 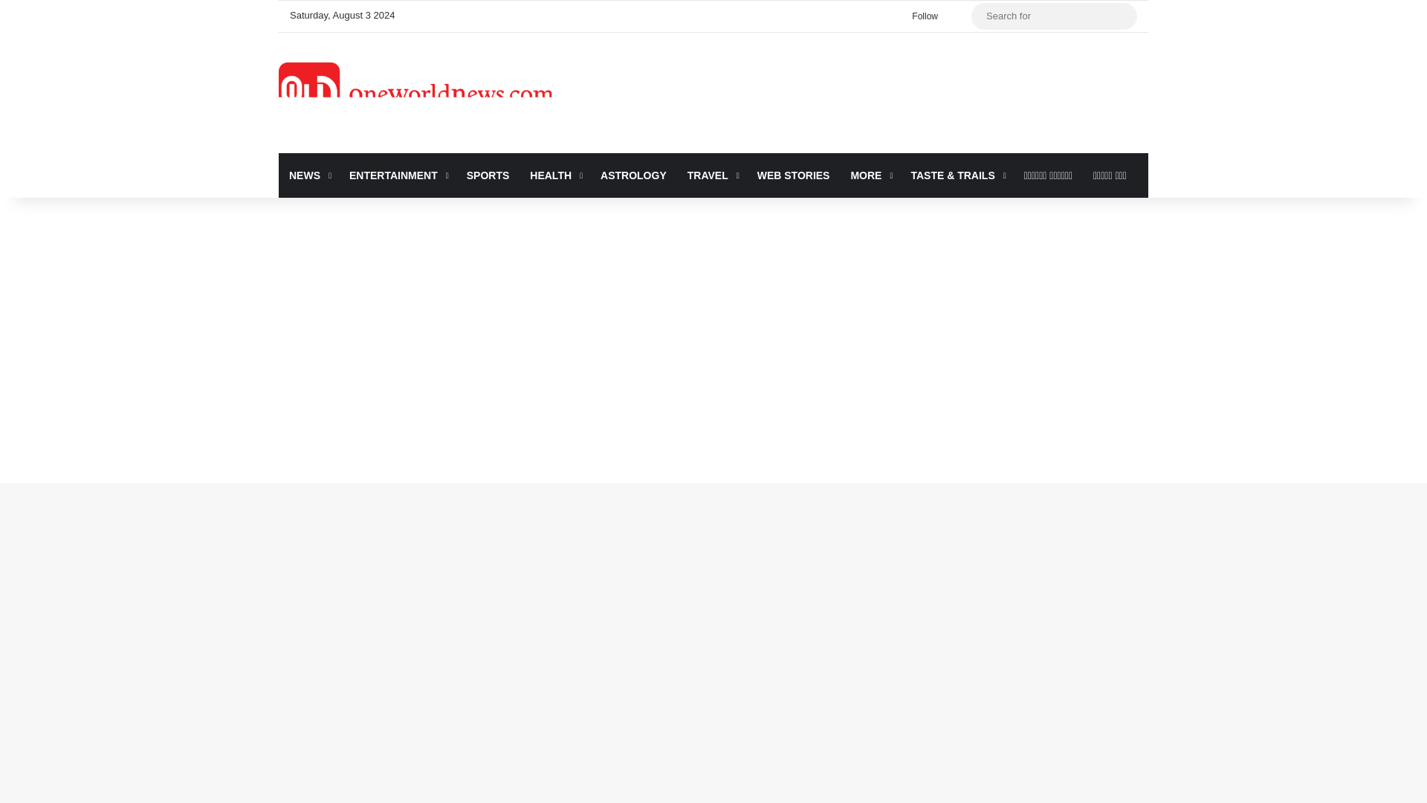 I want to click on ENTERTAINMENT, so click(x=398, y=175).